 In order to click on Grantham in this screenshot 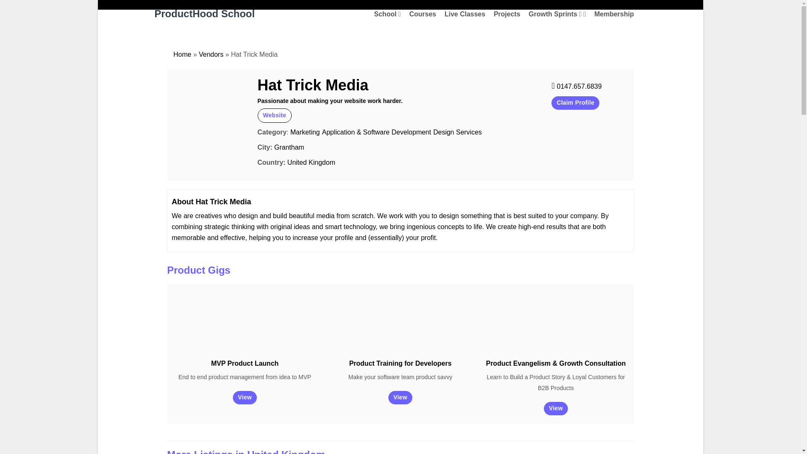, I will do `click(289, 147)`.